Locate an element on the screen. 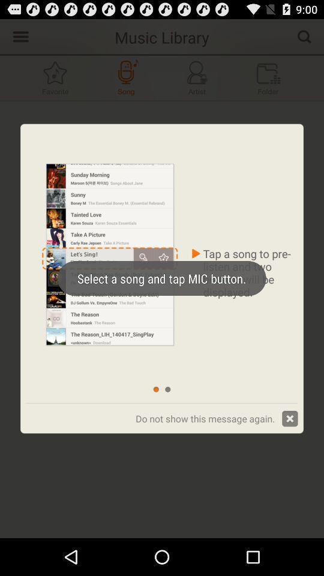 The image size is (324, 576). view music library settings is located at coordinates (19, 36).